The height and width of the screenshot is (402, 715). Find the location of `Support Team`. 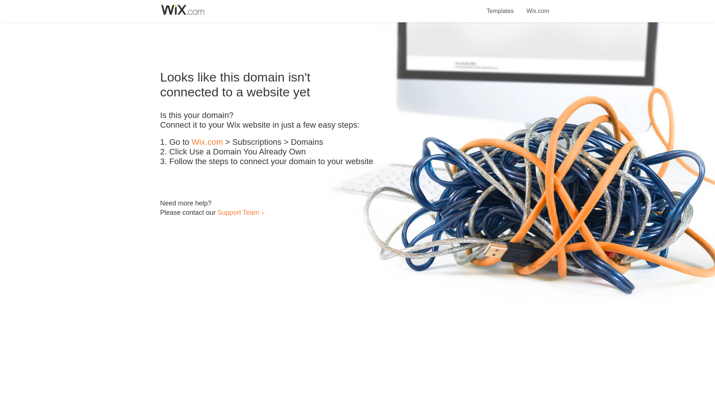

Support Team is located at coordinates (238, 212).